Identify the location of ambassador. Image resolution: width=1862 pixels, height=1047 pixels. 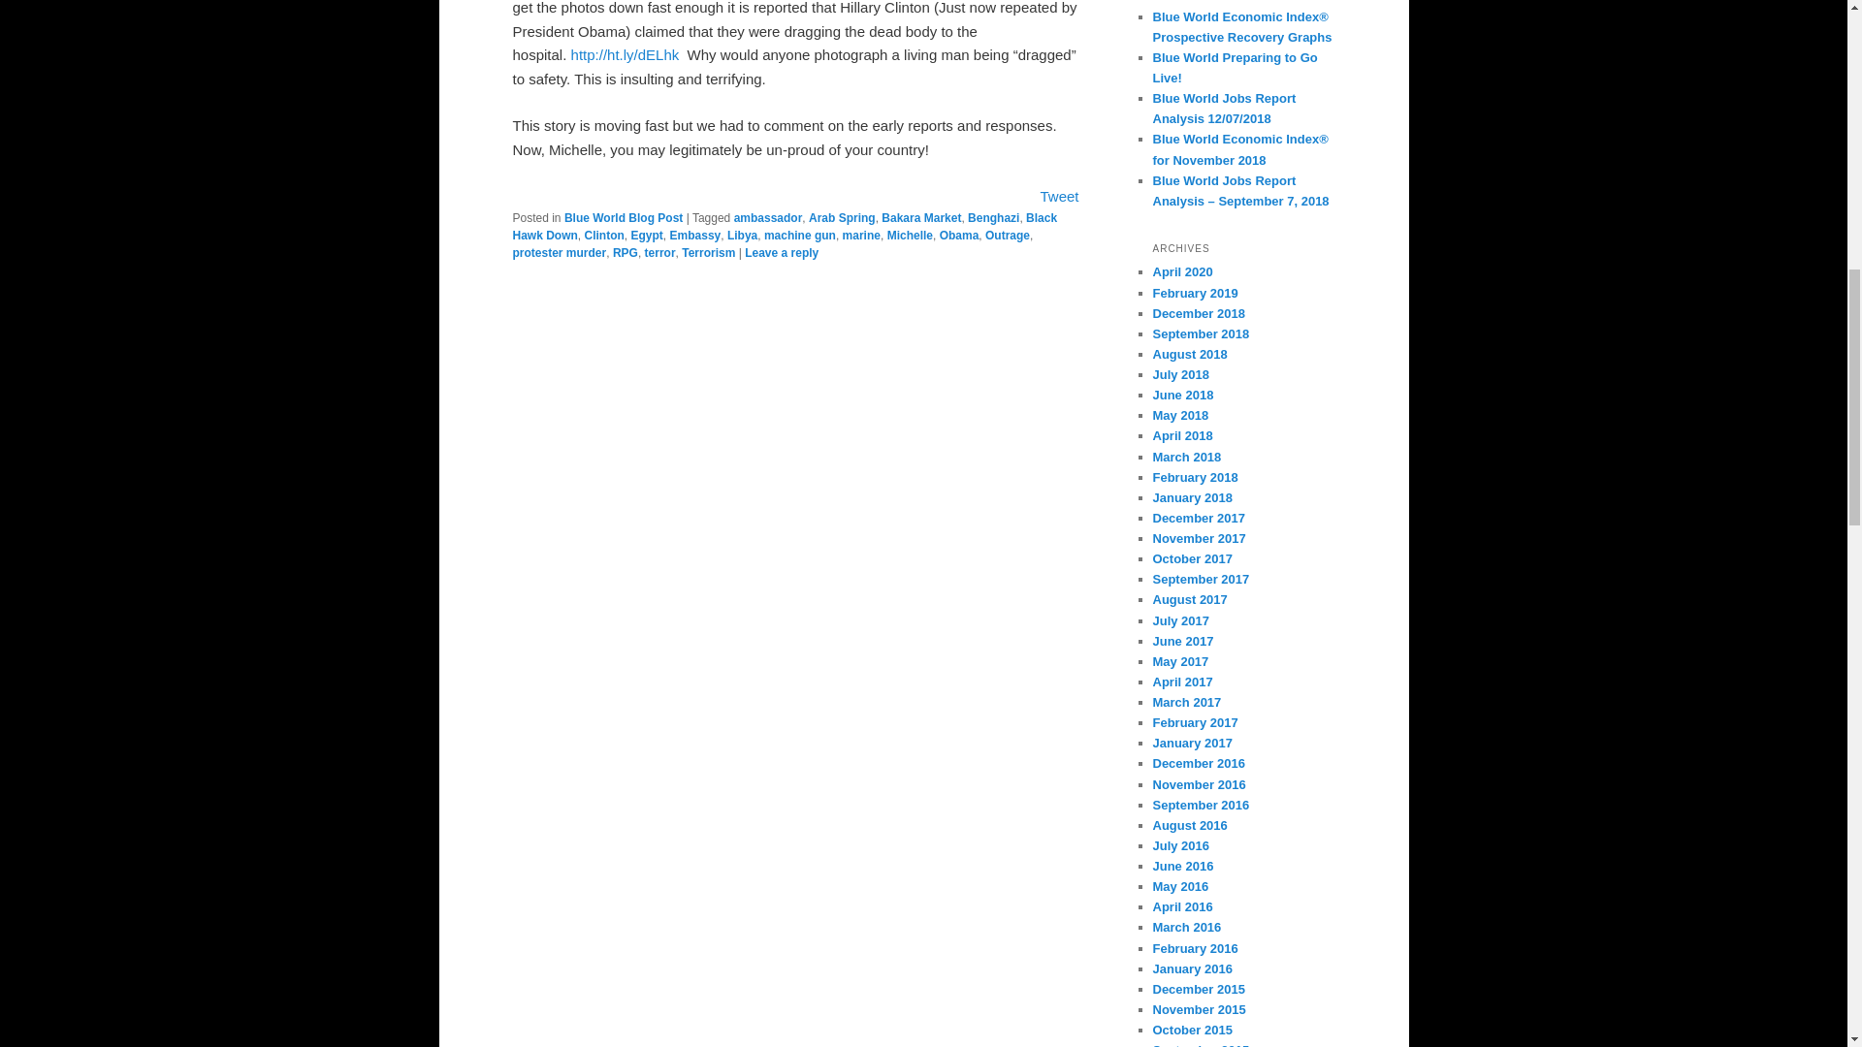
(768, 218).